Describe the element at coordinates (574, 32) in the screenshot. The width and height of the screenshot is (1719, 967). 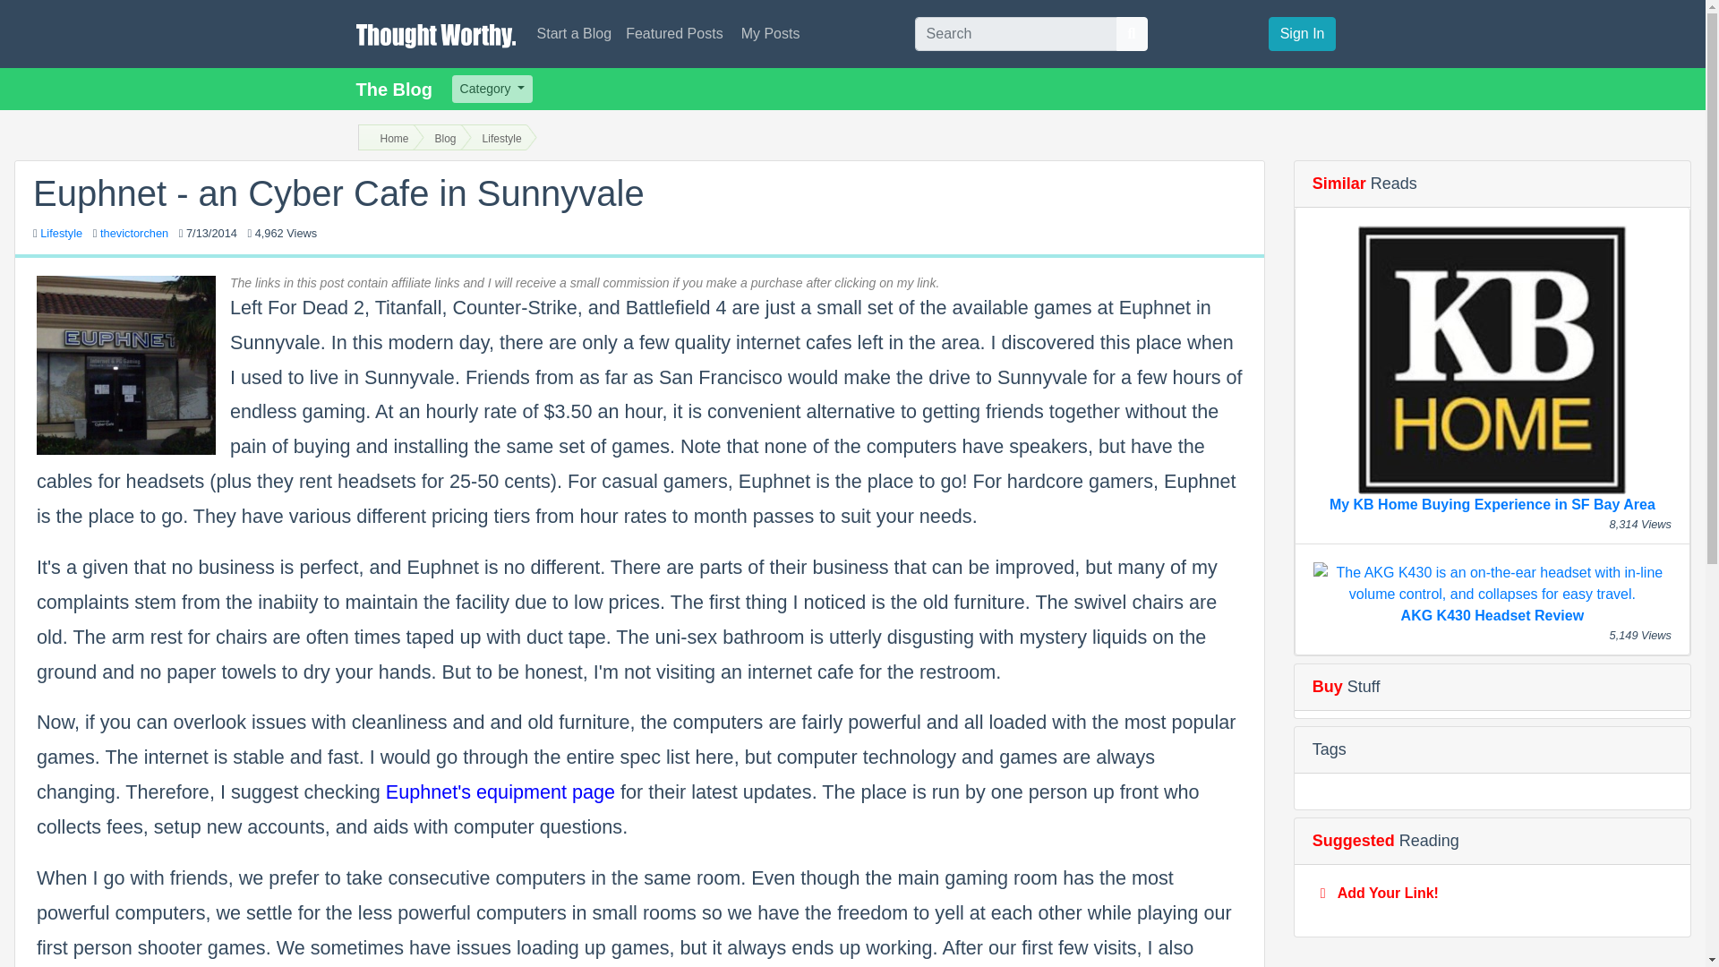
I see `Start a Blog` at that location.